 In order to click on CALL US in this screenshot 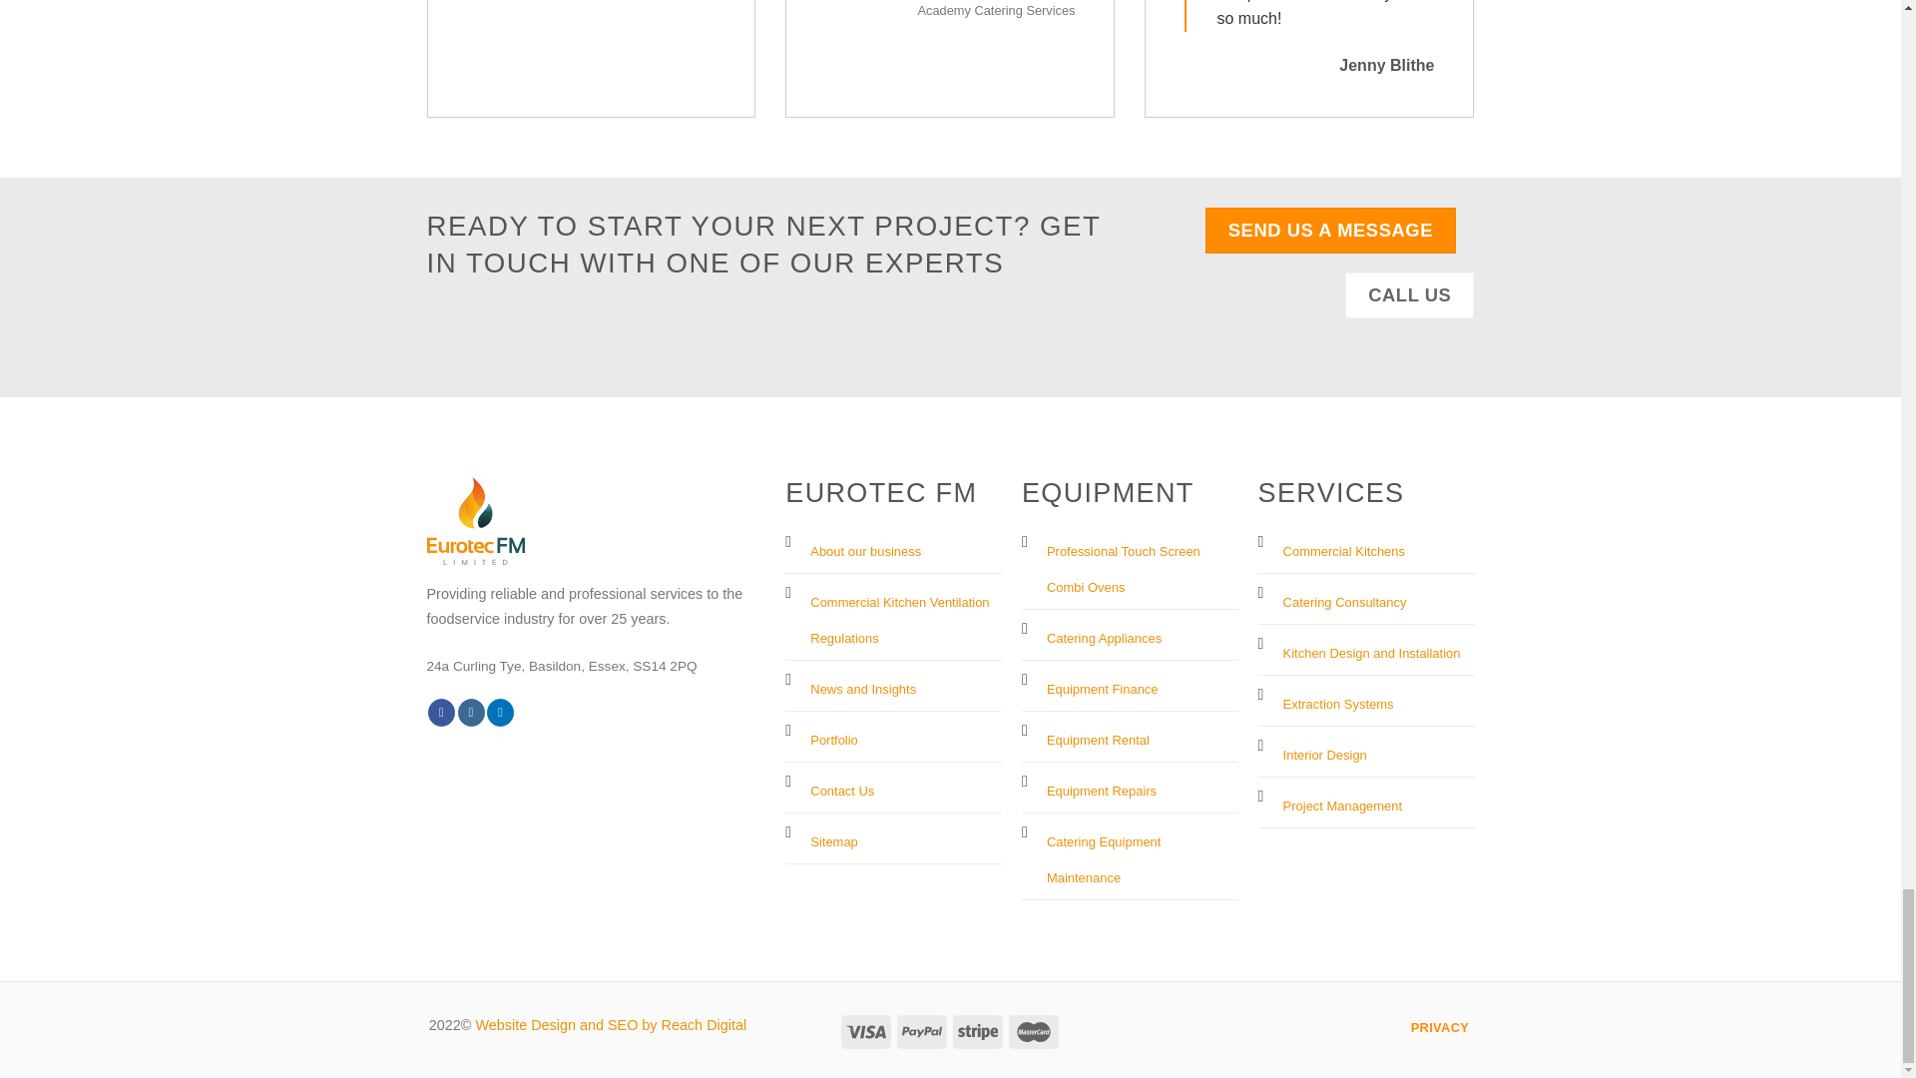, I will do `click(1409, 295)`.